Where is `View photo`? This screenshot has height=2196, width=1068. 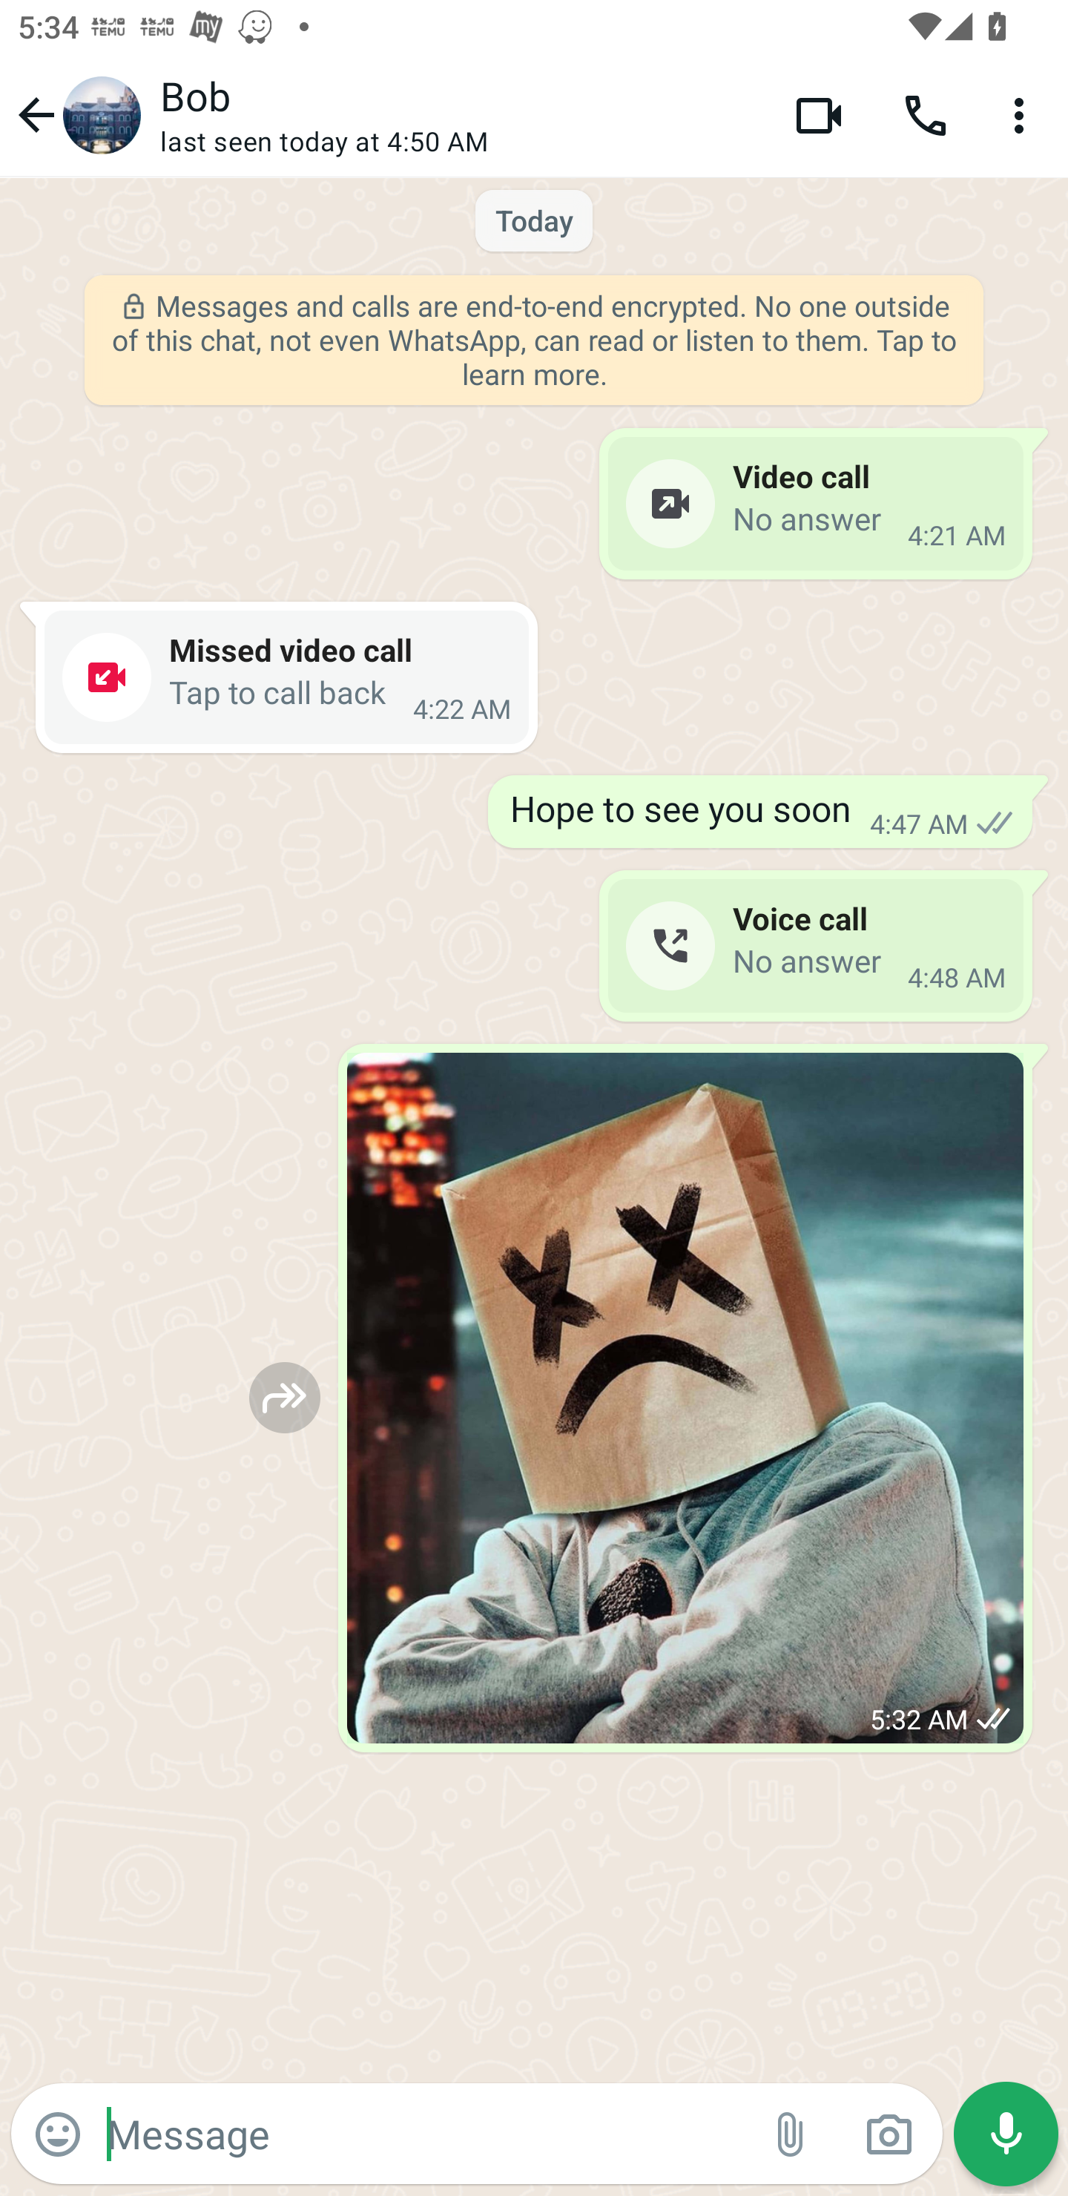
View photo is located at coordinates (685, 1398).